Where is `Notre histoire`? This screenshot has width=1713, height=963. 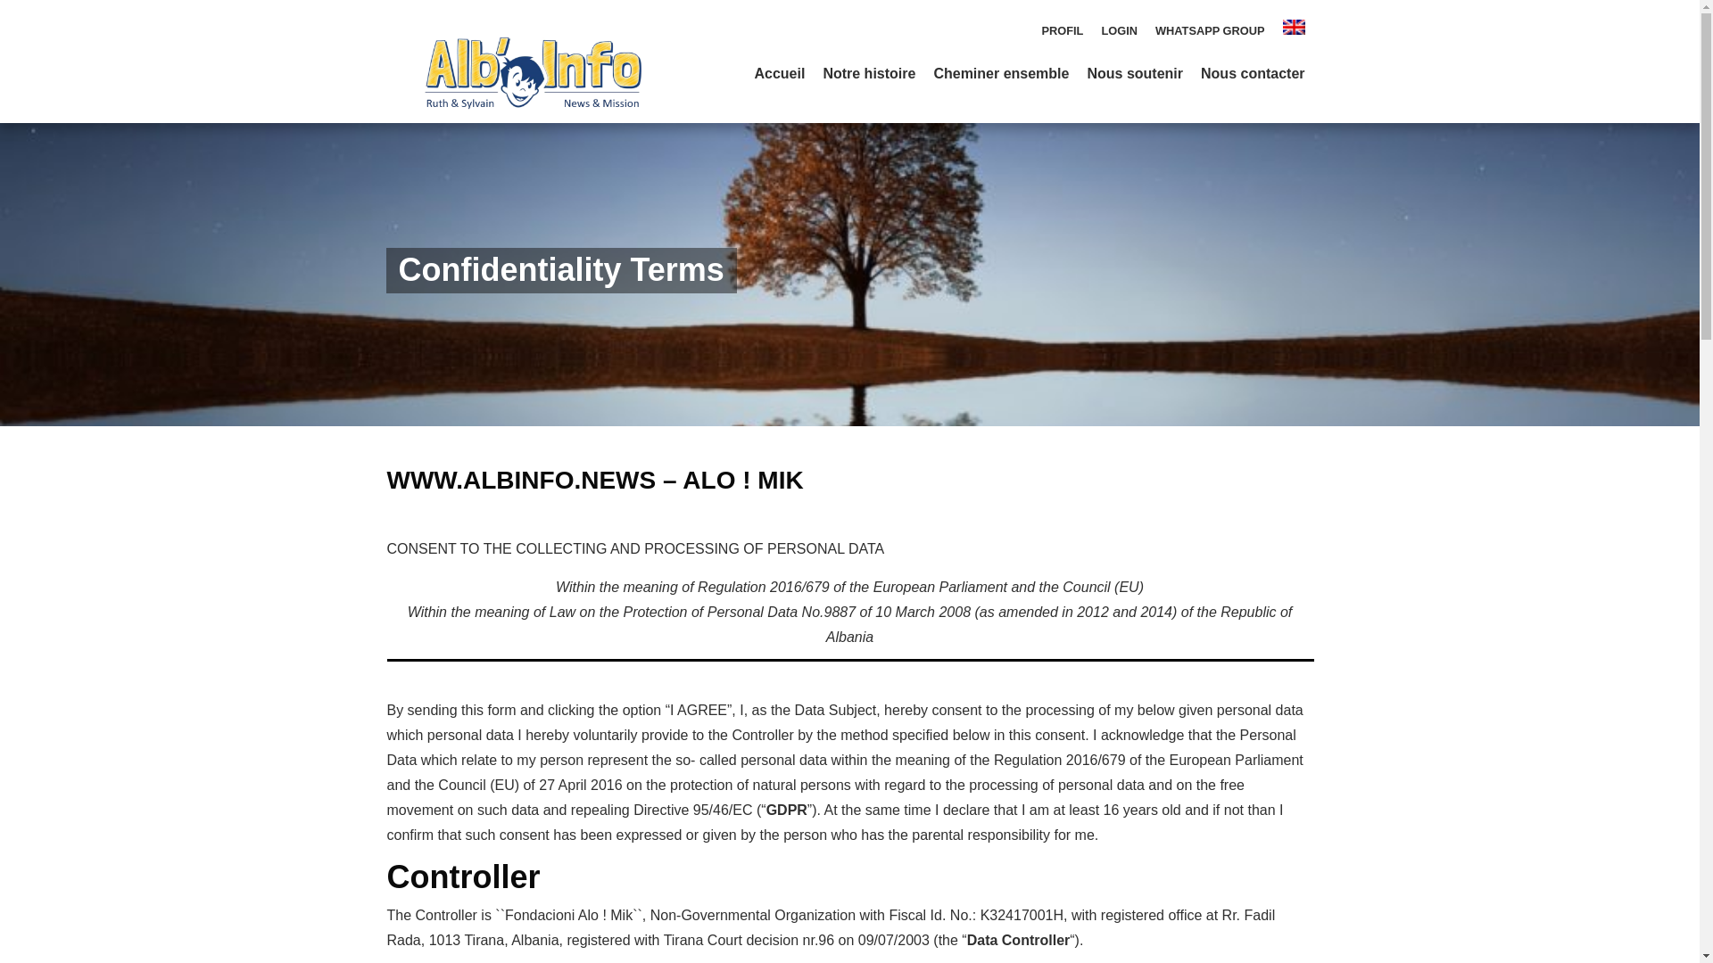
Notre histoire is located at coordinates (868, 73).